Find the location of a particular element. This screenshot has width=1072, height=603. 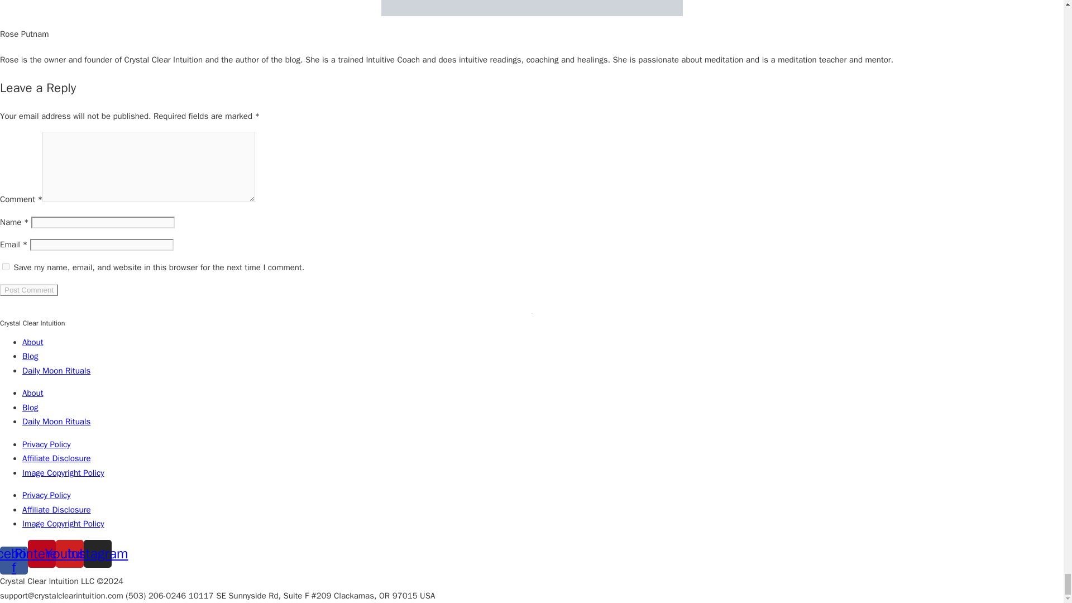

Youtube is located at coordinates (69, 554).